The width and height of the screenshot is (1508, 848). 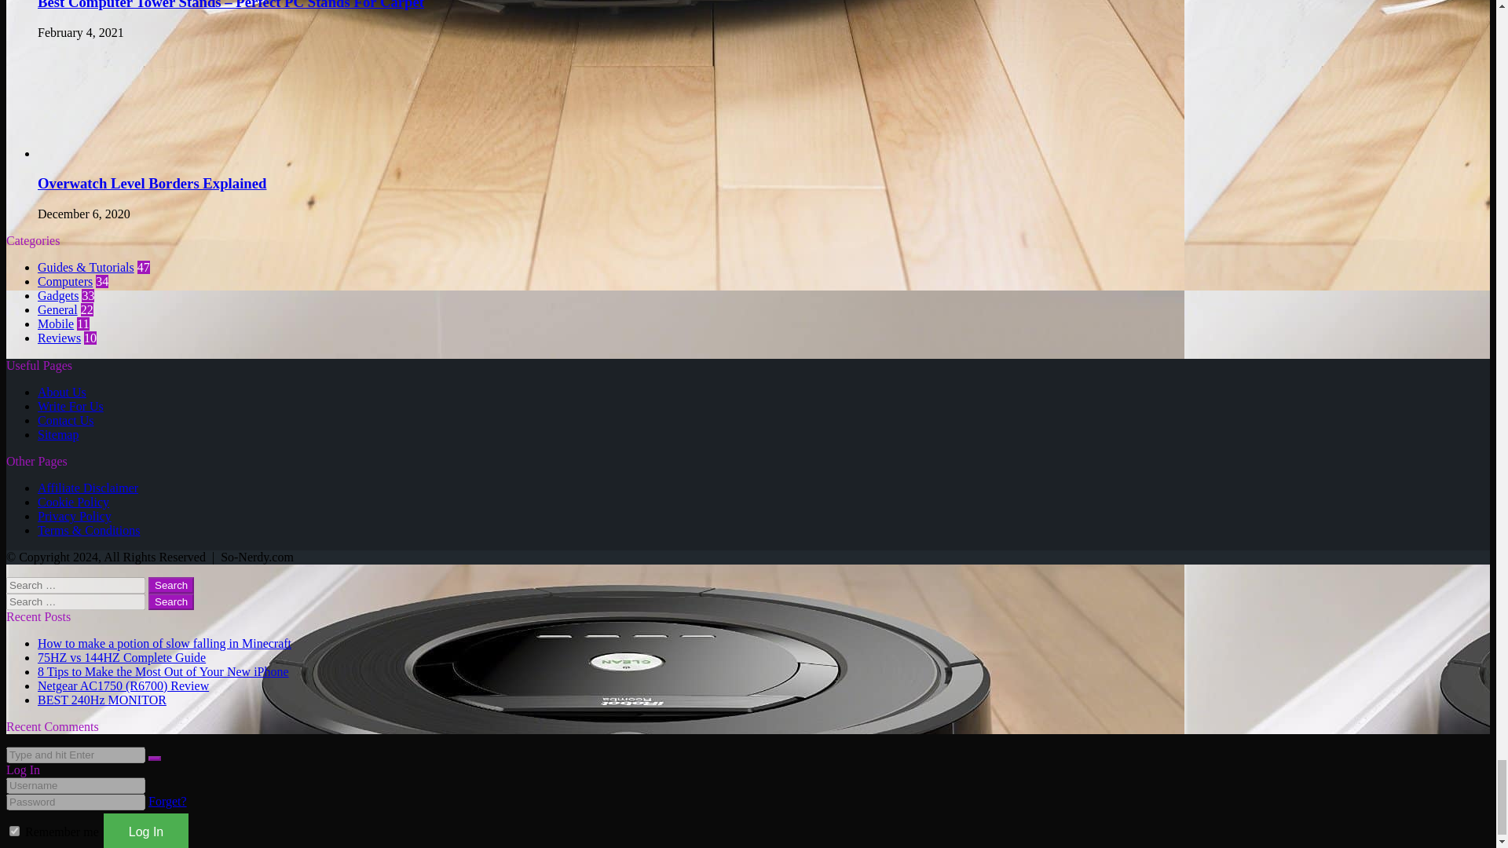 What do you see at coordinates (171, 586) in the screenshot?
I see `Search` at bounding box center [171, 586].